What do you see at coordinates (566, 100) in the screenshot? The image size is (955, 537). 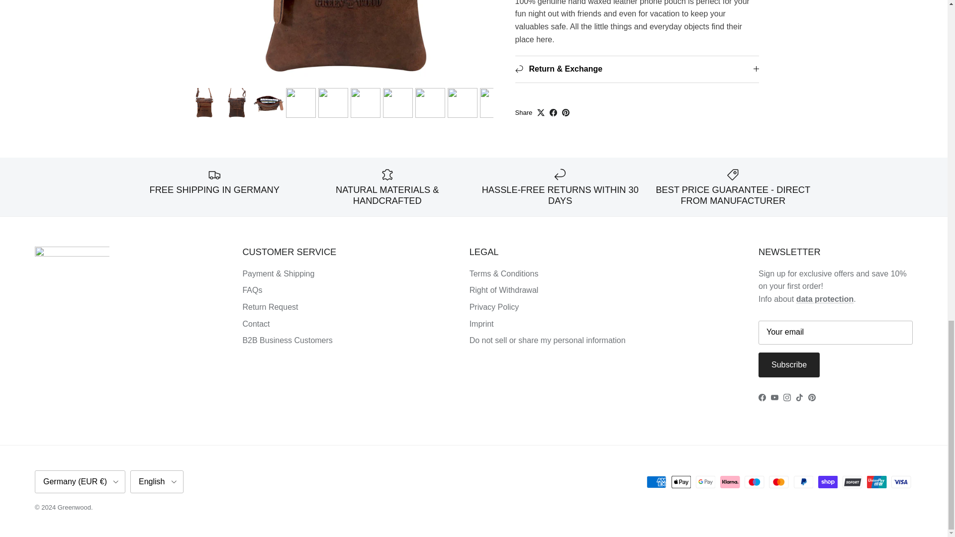 I see `Pin on Pinterest` at bounding box center [566, 100].